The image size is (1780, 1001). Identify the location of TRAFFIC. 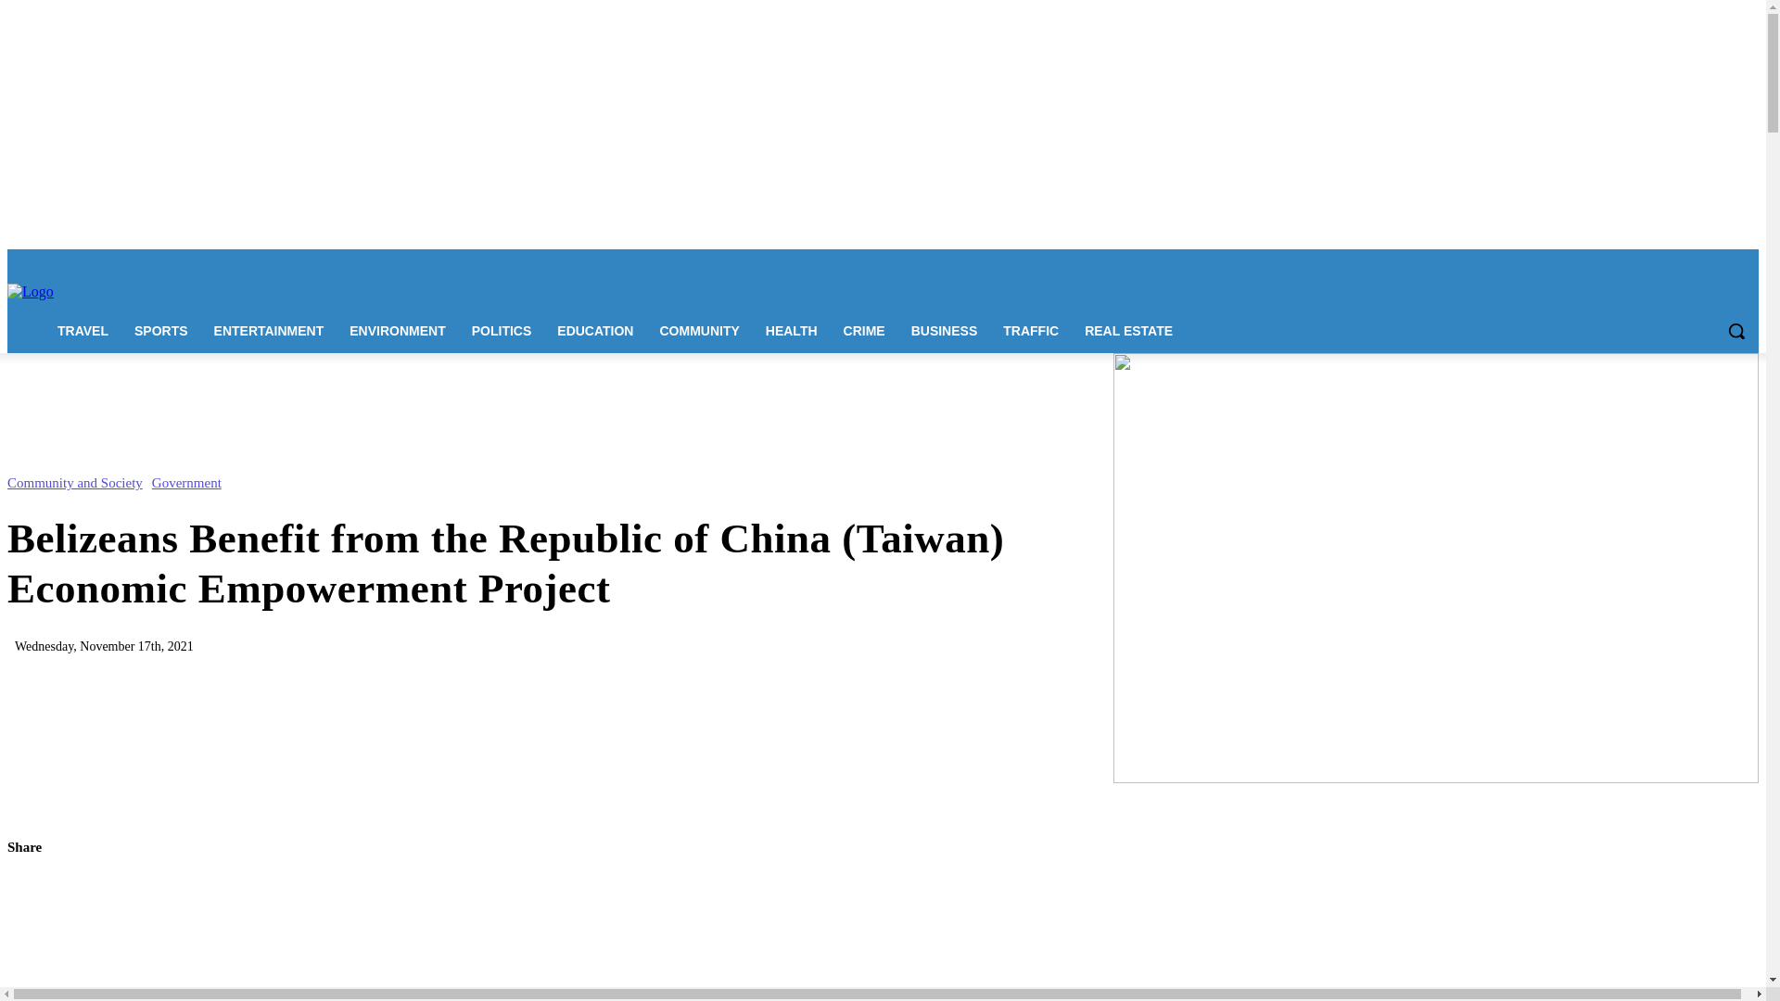
(1030, 330).